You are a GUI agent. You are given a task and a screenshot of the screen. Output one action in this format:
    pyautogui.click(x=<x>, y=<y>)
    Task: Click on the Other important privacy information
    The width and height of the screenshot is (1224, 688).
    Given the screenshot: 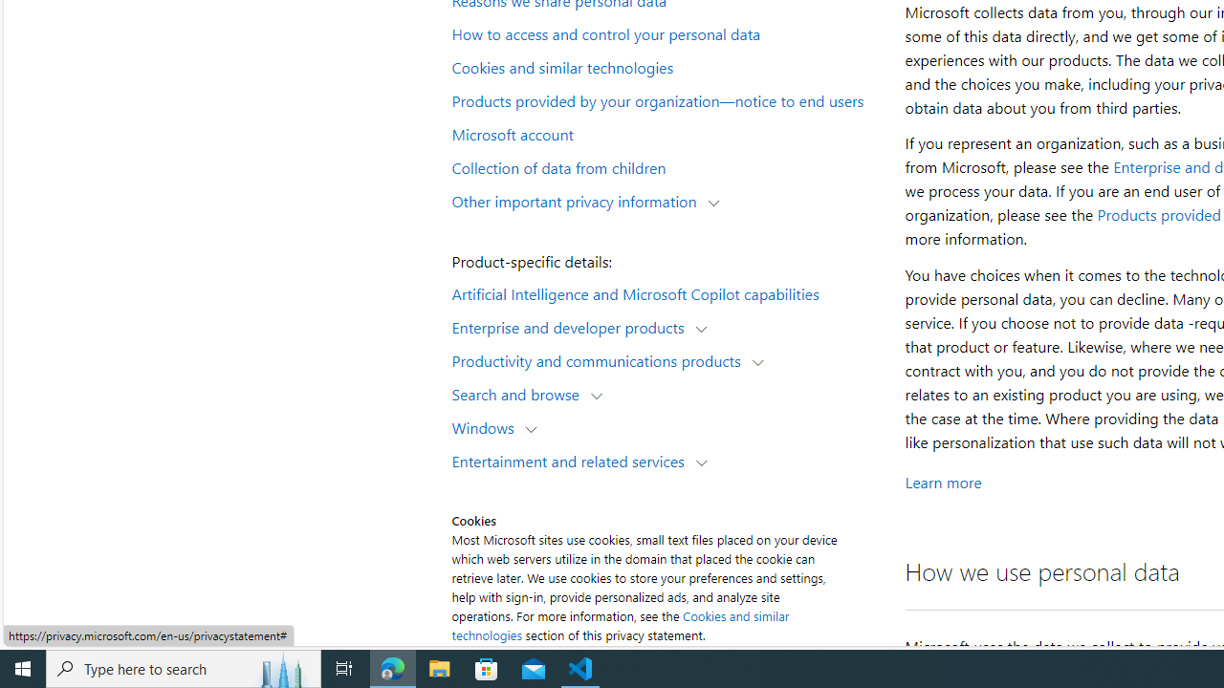 What is the action you would take?
    pyautogui.click(x=579, y=201)
    